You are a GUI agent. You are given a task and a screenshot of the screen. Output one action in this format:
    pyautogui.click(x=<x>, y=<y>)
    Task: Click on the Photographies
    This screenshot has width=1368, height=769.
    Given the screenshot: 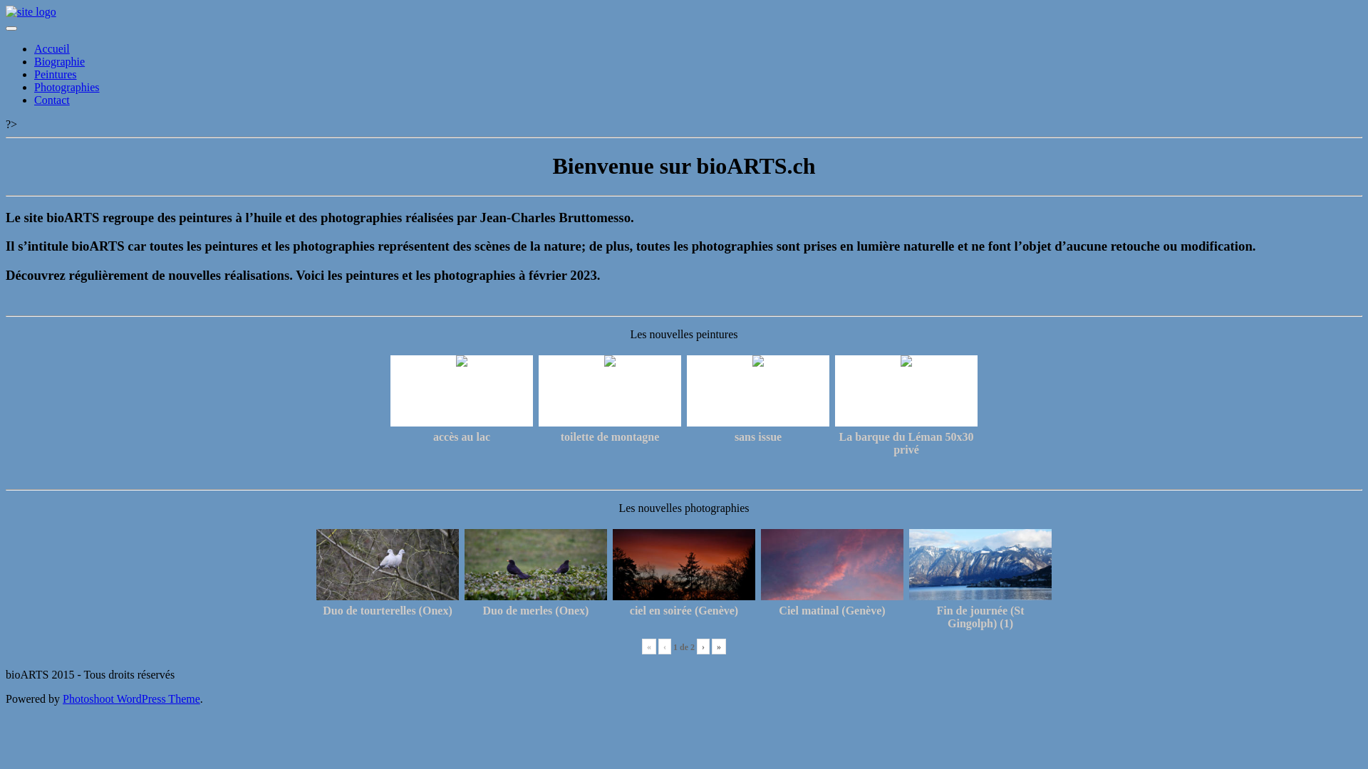 What is the action you would take?
    pyautogui.click(x=67, y=87)
    